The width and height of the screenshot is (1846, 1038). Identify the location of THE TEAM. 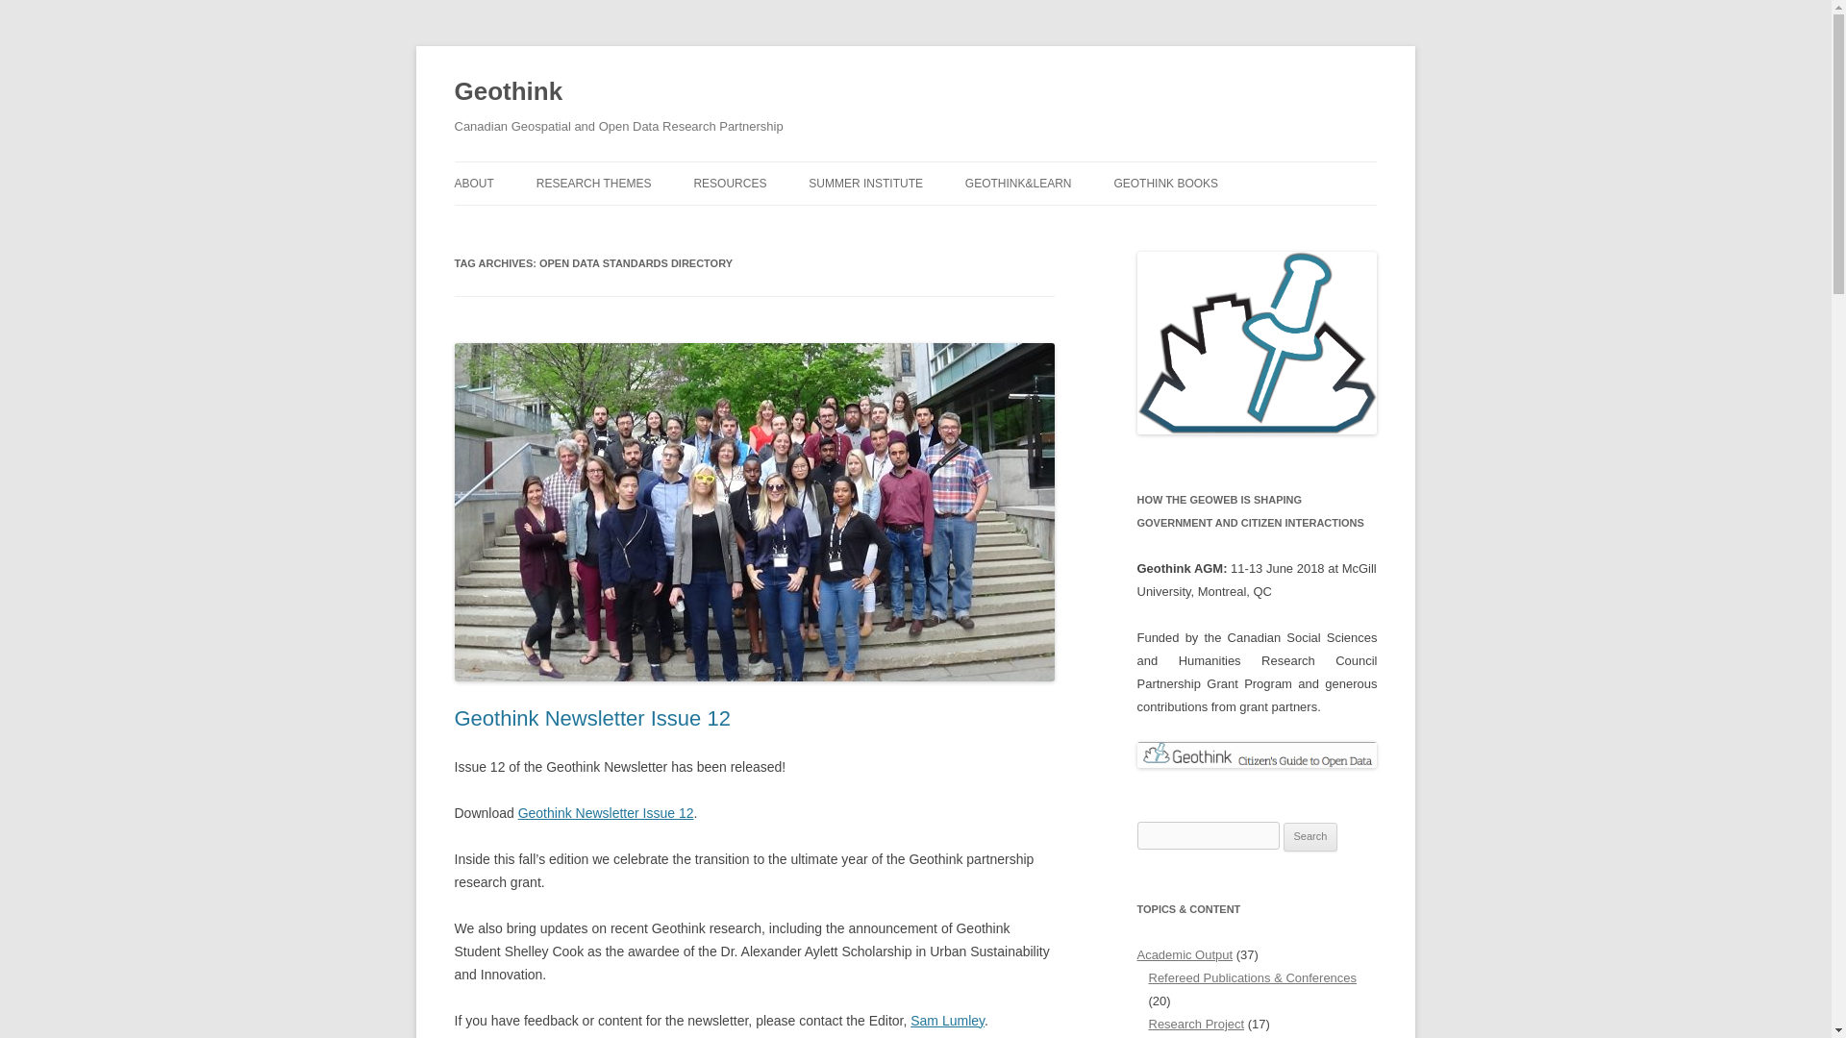
(550, 223).